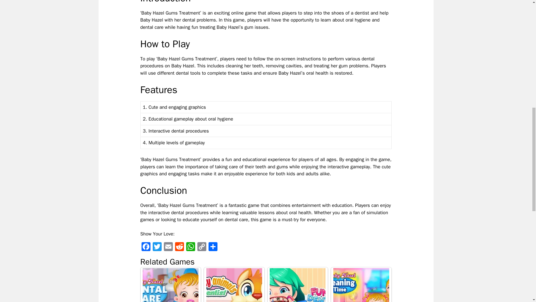 The width and height of the screenshot is (536, 302). Describe the element at coordinates (179, 247) in the screenshot. I see `Reddit` at that location.